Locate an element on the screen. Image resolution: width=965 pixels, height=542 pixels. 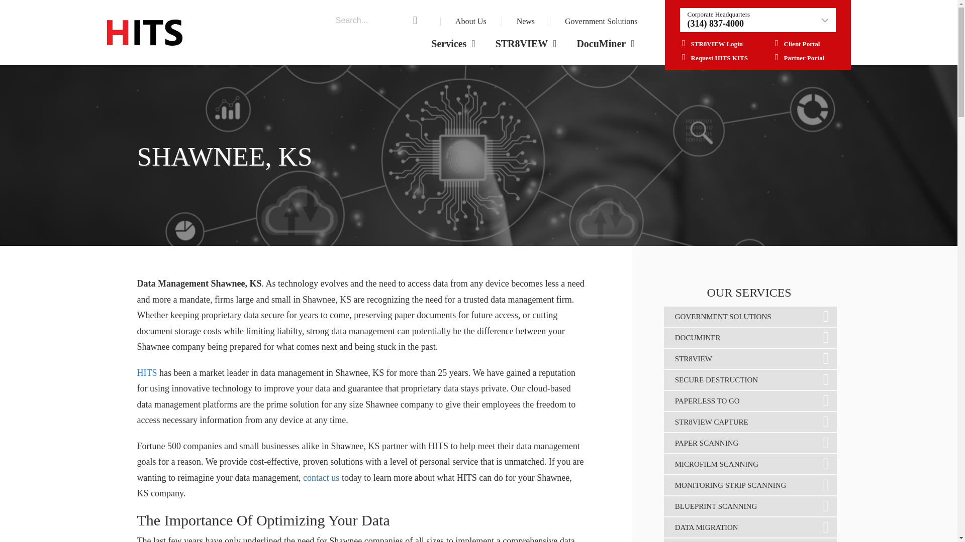
About Us is located at coordinates (470, 21).